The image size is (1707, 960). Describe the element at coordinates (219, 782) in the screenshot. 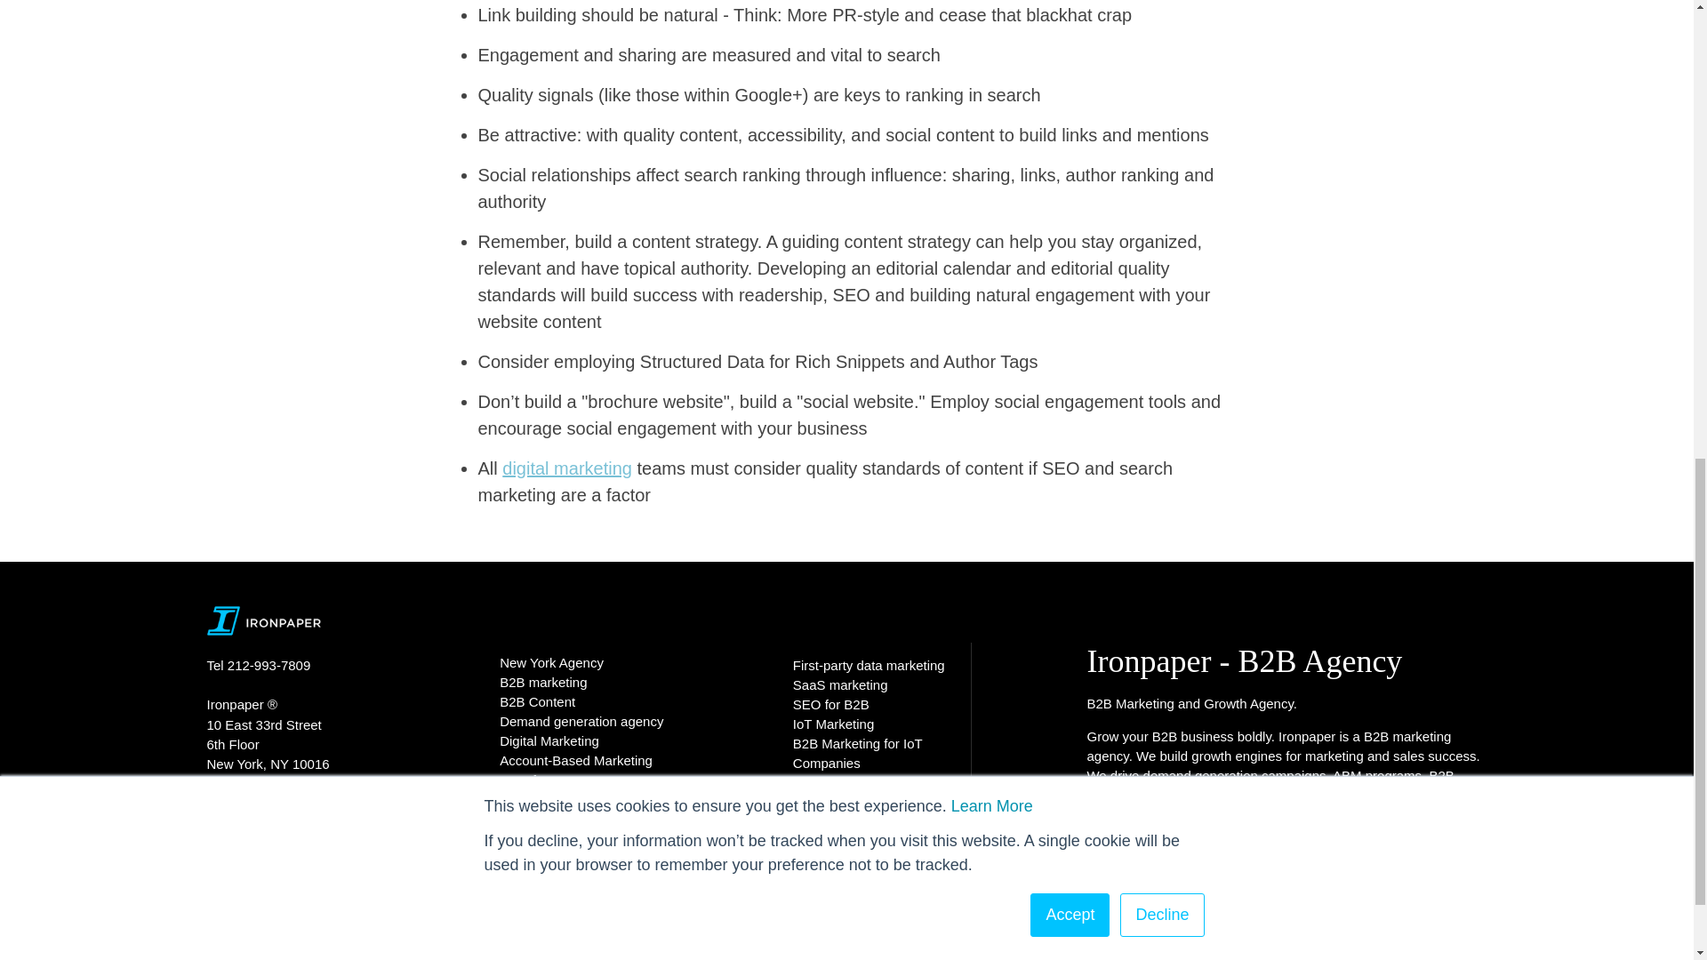

I see `Map` at that location.